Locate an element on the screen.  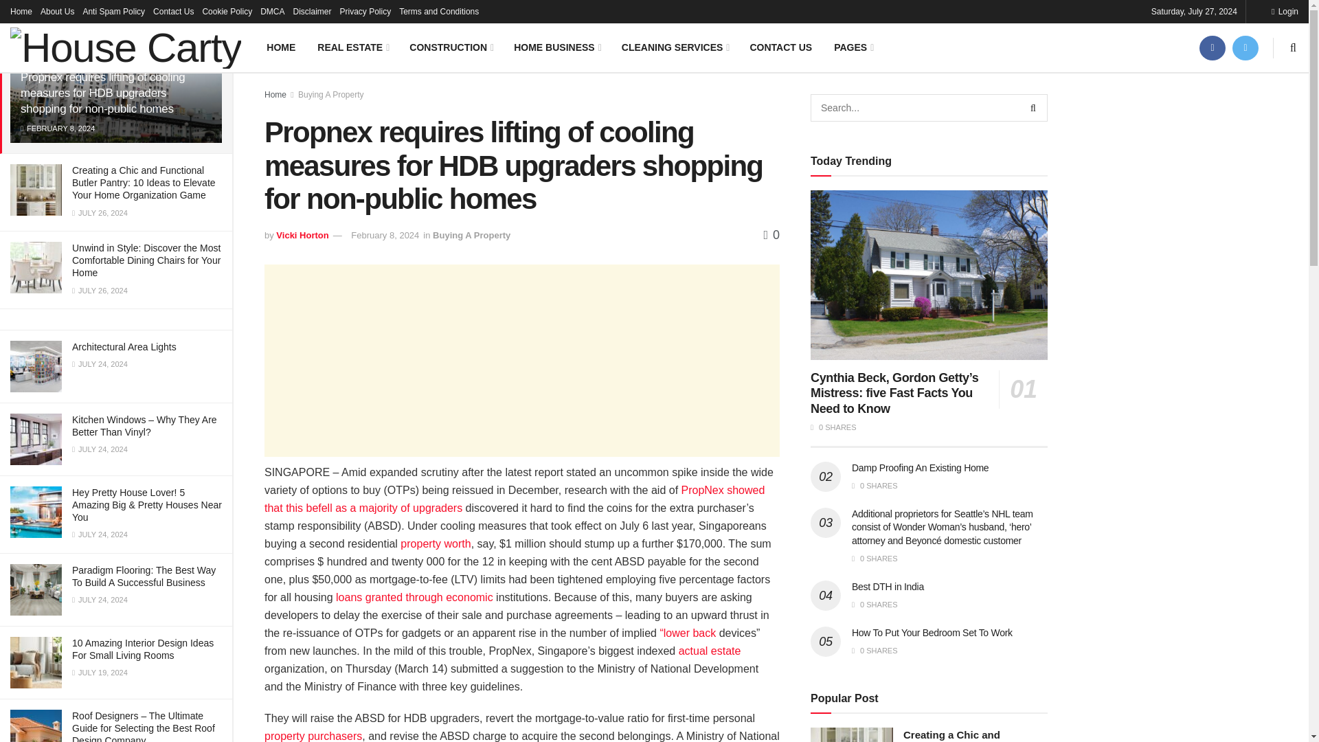
Advertisement is located at coordinates (522, 360).